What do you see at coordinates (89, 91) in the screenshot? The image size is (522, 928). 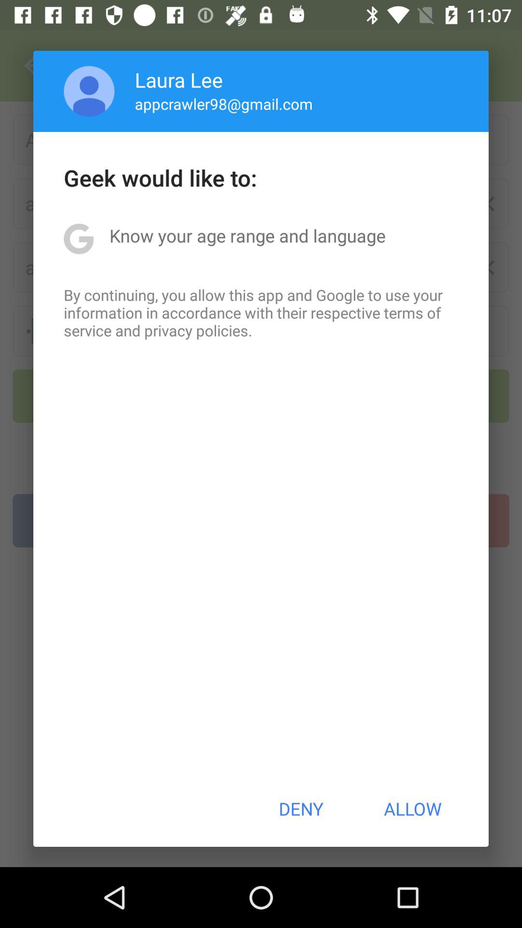 I see `tap app next to laura lee` at bounding box center [89, 91].